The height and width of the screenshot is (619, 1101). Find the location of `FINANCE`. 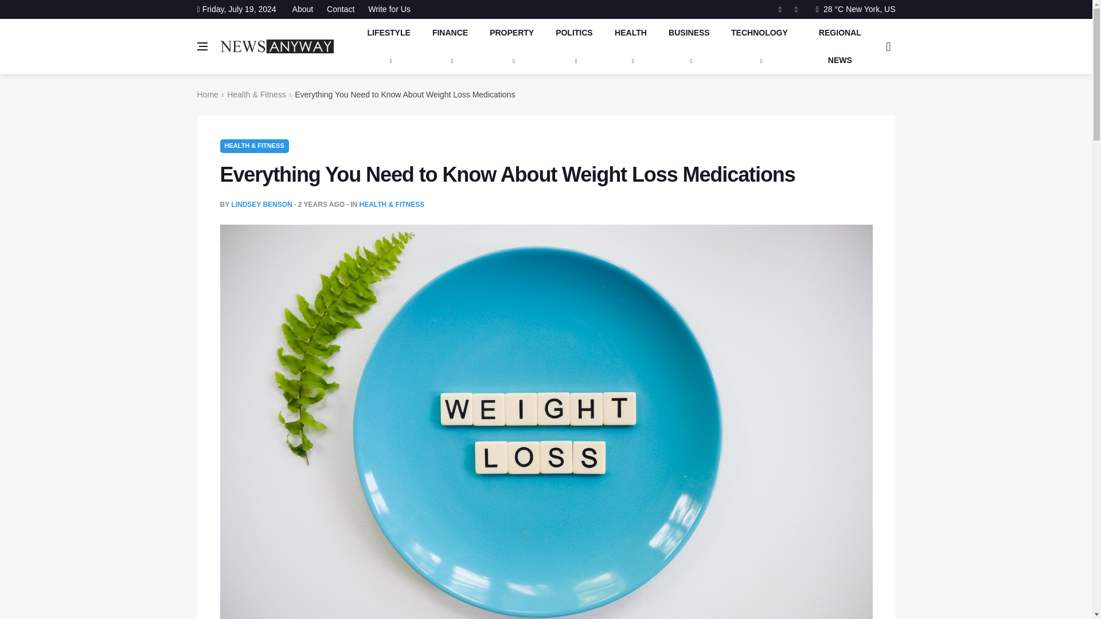

FINANCE is located at coordinates (450, 46).